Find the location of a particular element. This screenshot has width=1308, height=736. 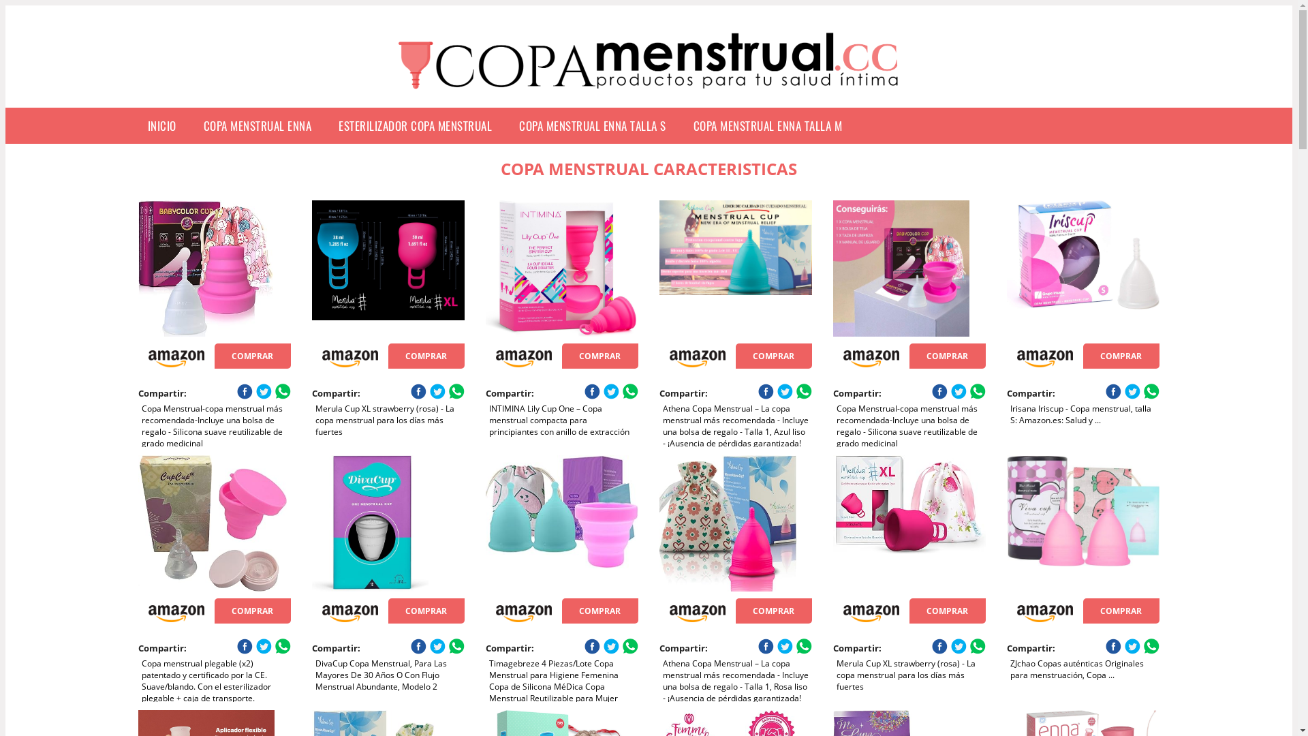

COMPRAR is located at coordinates (948, 356).